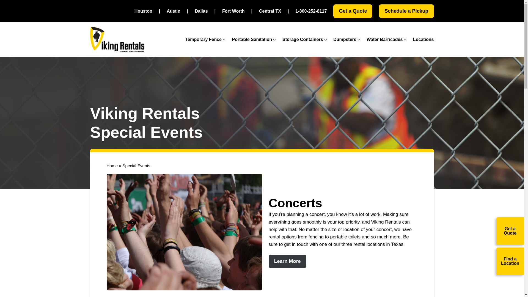  What do you see at coordinates (201, 11) in the screenshot?
I see `Dallas` at bounding box center [201, 11].